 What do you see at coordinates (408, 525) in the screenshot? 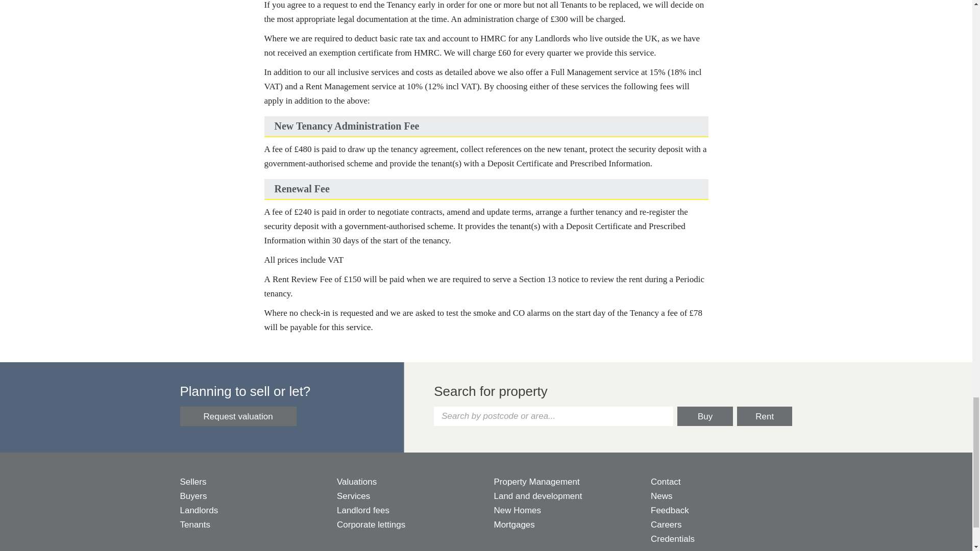
I see `Corporate Lettings` at bounding box center [408, 525].